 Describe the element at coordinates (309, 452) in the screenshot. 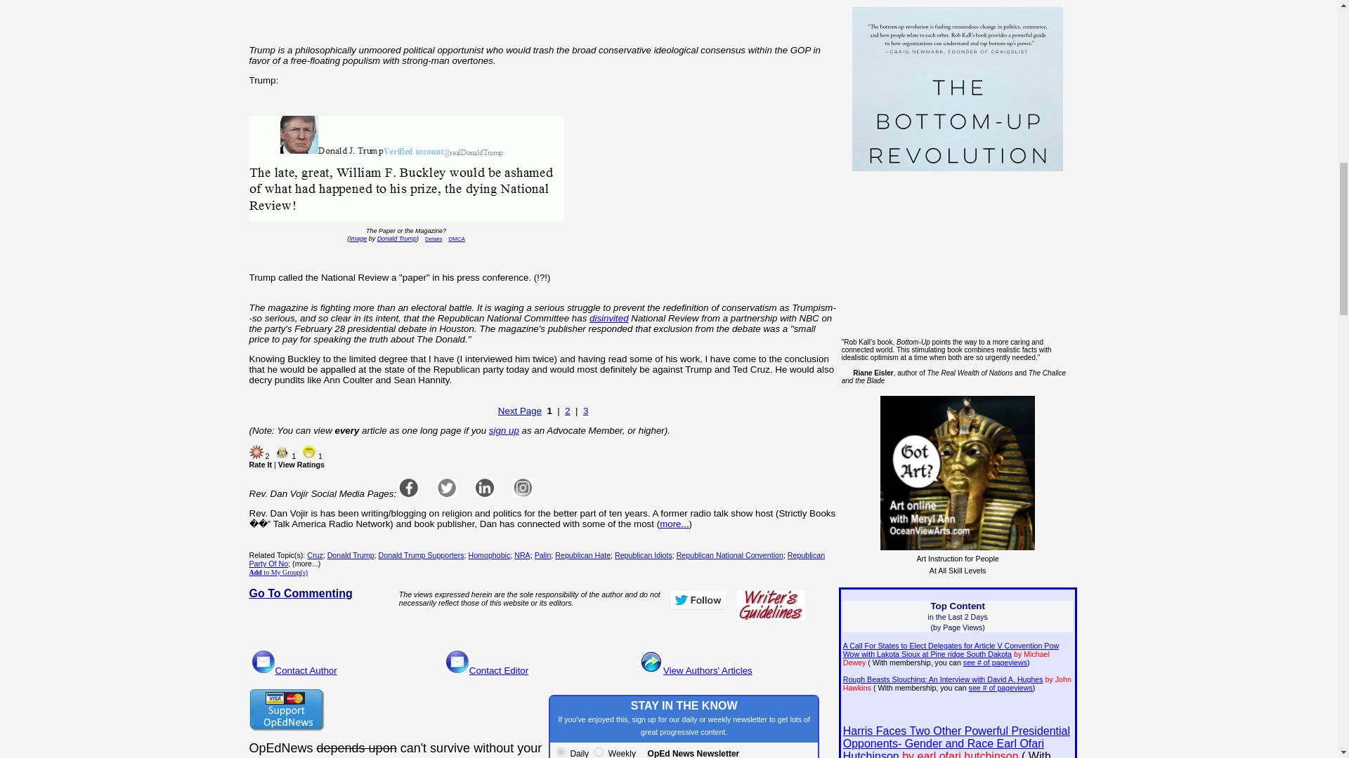

I see `Funny` at that location.